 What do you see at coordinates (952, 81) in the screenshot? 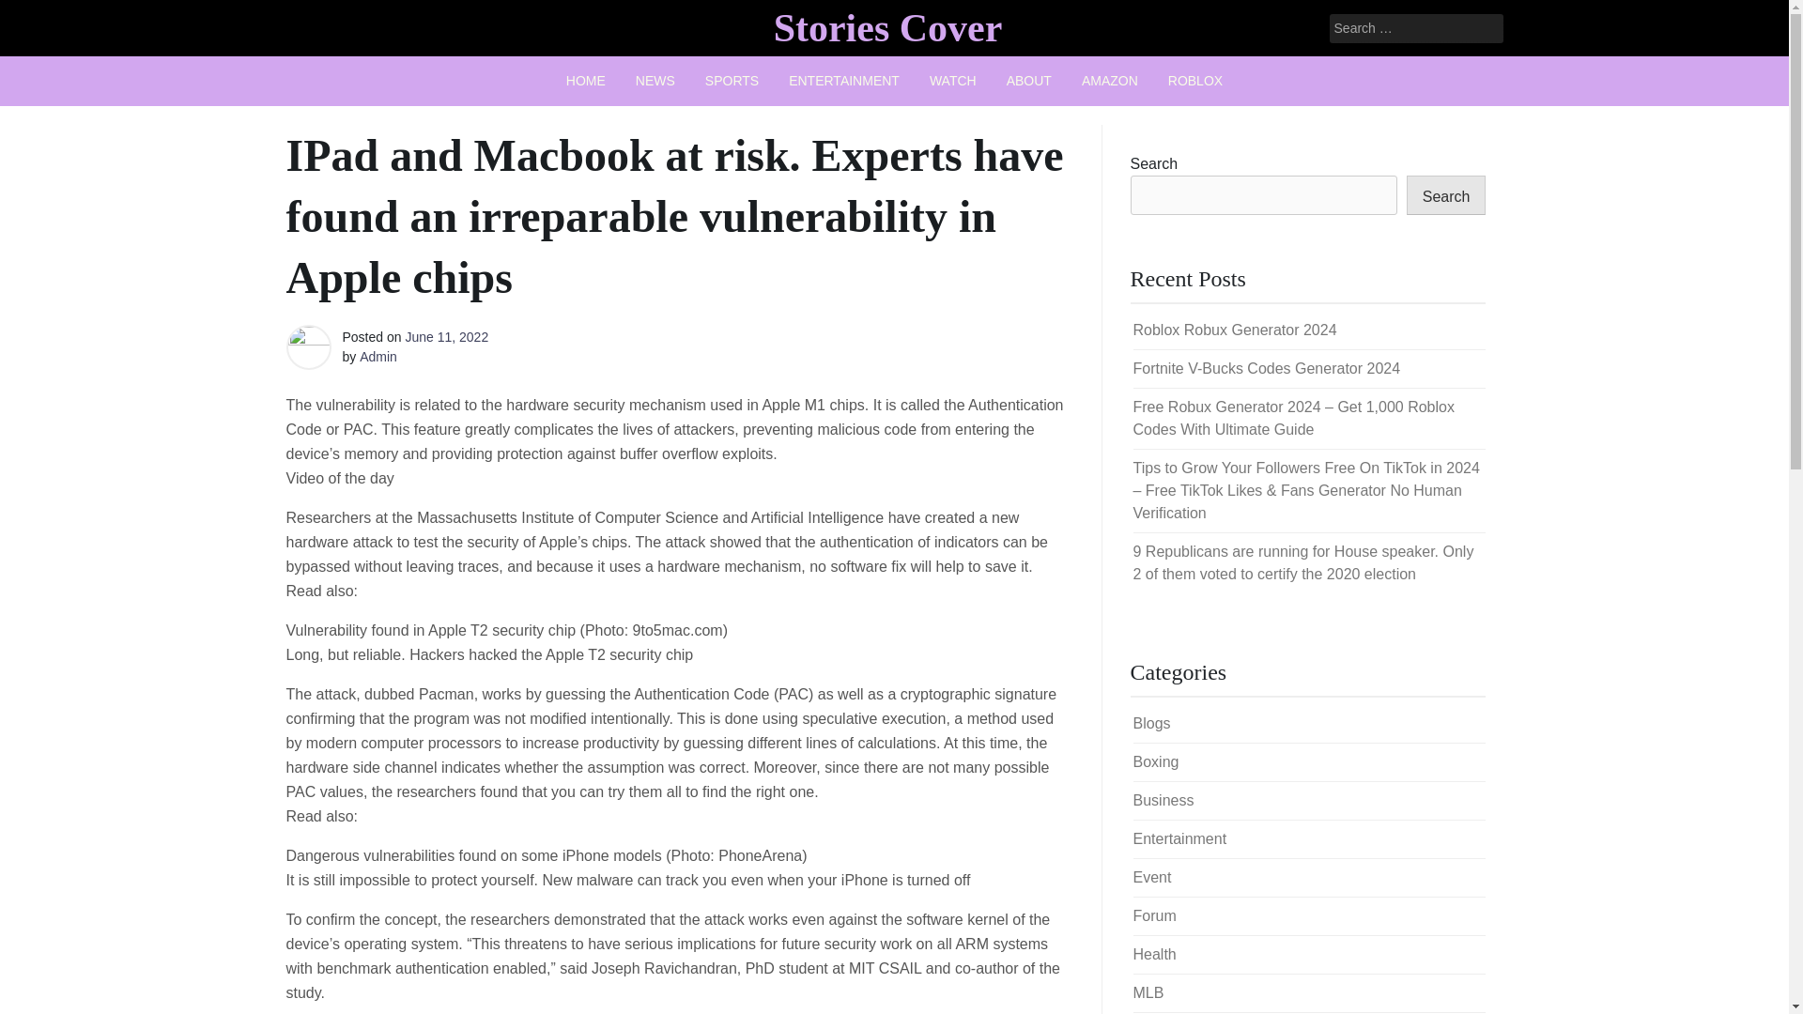
I see `WATCH` at bounding box center [952, 81].